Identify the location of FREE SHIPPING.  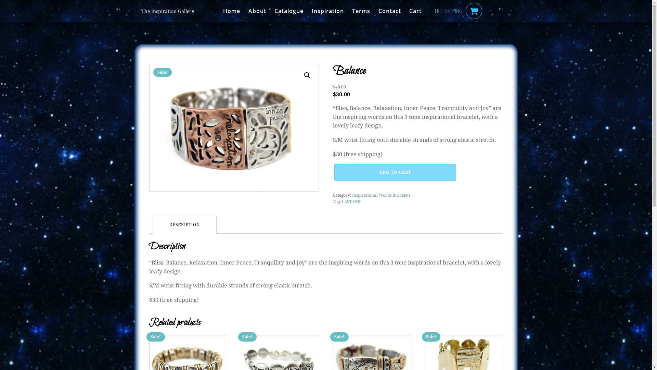
(448, 11).